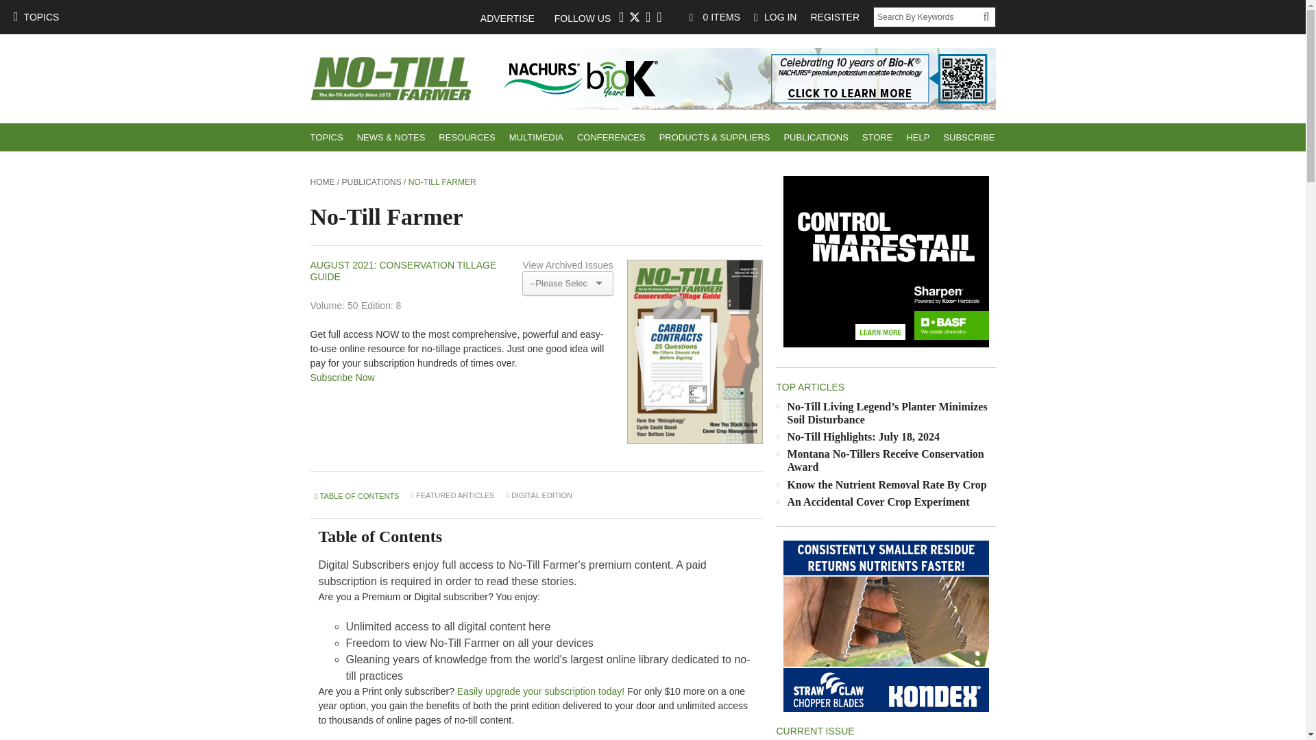 The width and height of the screenshot is (1316, 740). What do you see at coordinates (834, 16) in the screenshot?
I see `REGISTER` at bounding box center [834, 16].